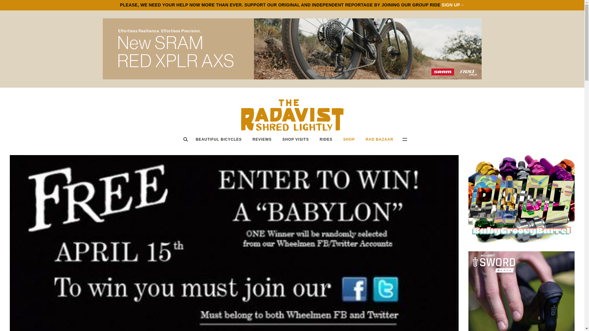 This screenshot has height=331, width=589. Describe the element at coordinates (262, 139) in the screenshot. I see `REVIEWS` at that location.